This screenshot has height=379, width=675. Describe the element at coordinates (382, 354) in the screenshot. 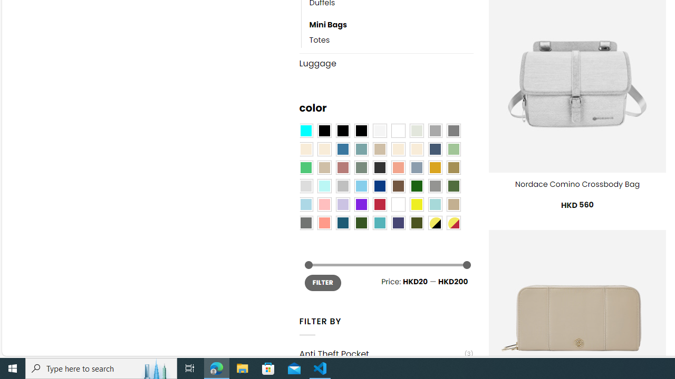

I see `Anti Theft Pocket` at that location.